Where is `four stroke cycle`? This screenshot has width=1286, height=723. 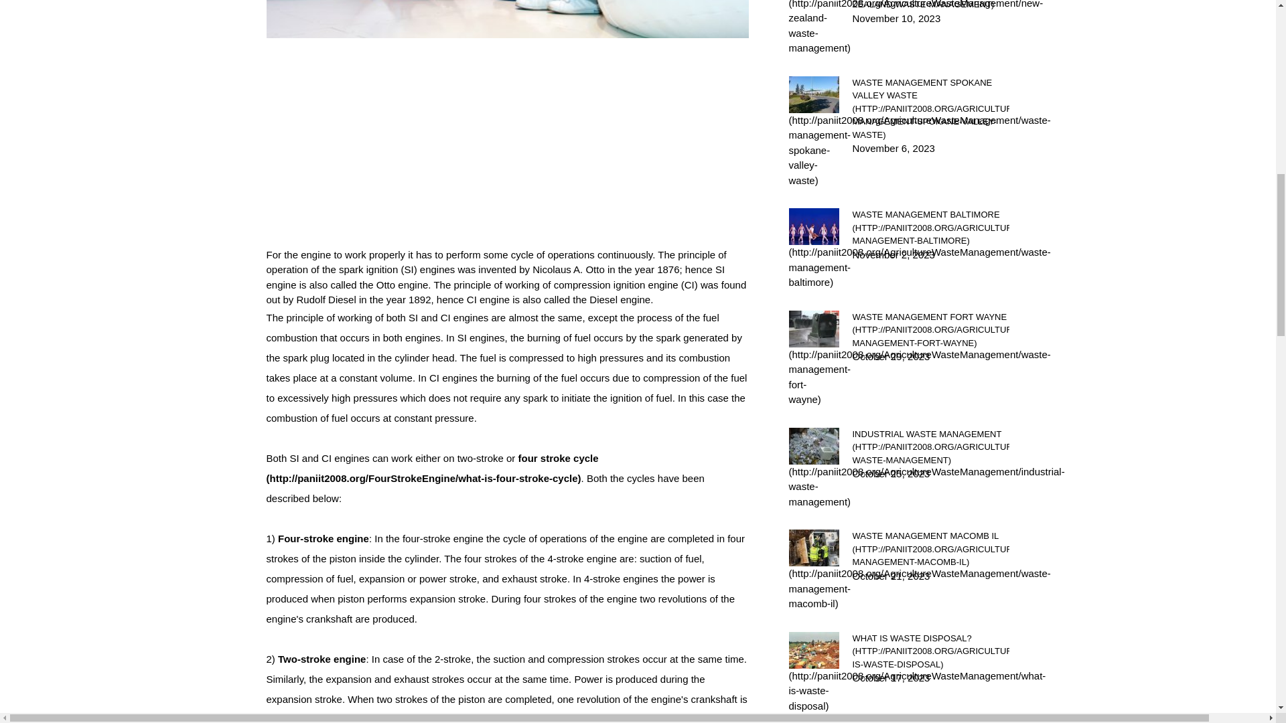
four stroke cycle is located at coordinates (433, 468).